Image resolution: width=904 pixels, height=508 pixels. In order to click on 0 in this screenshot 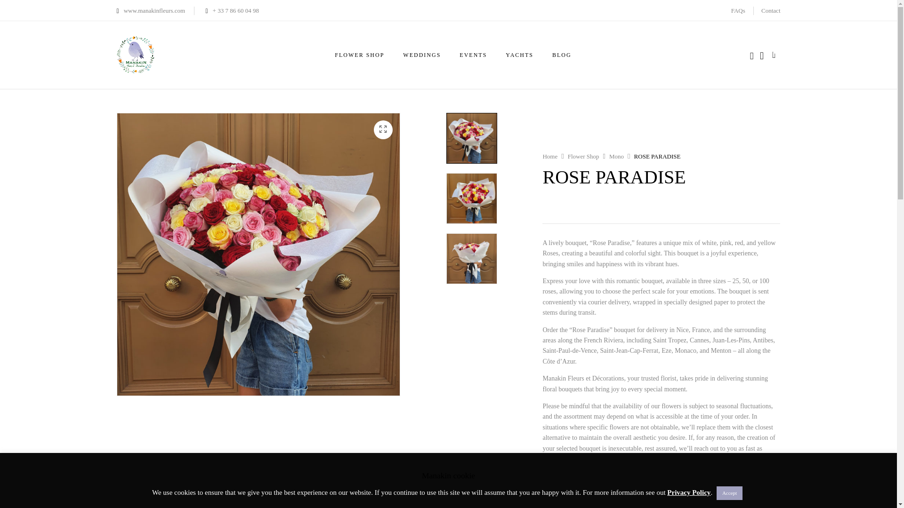, I will do `click(775, 55)`.